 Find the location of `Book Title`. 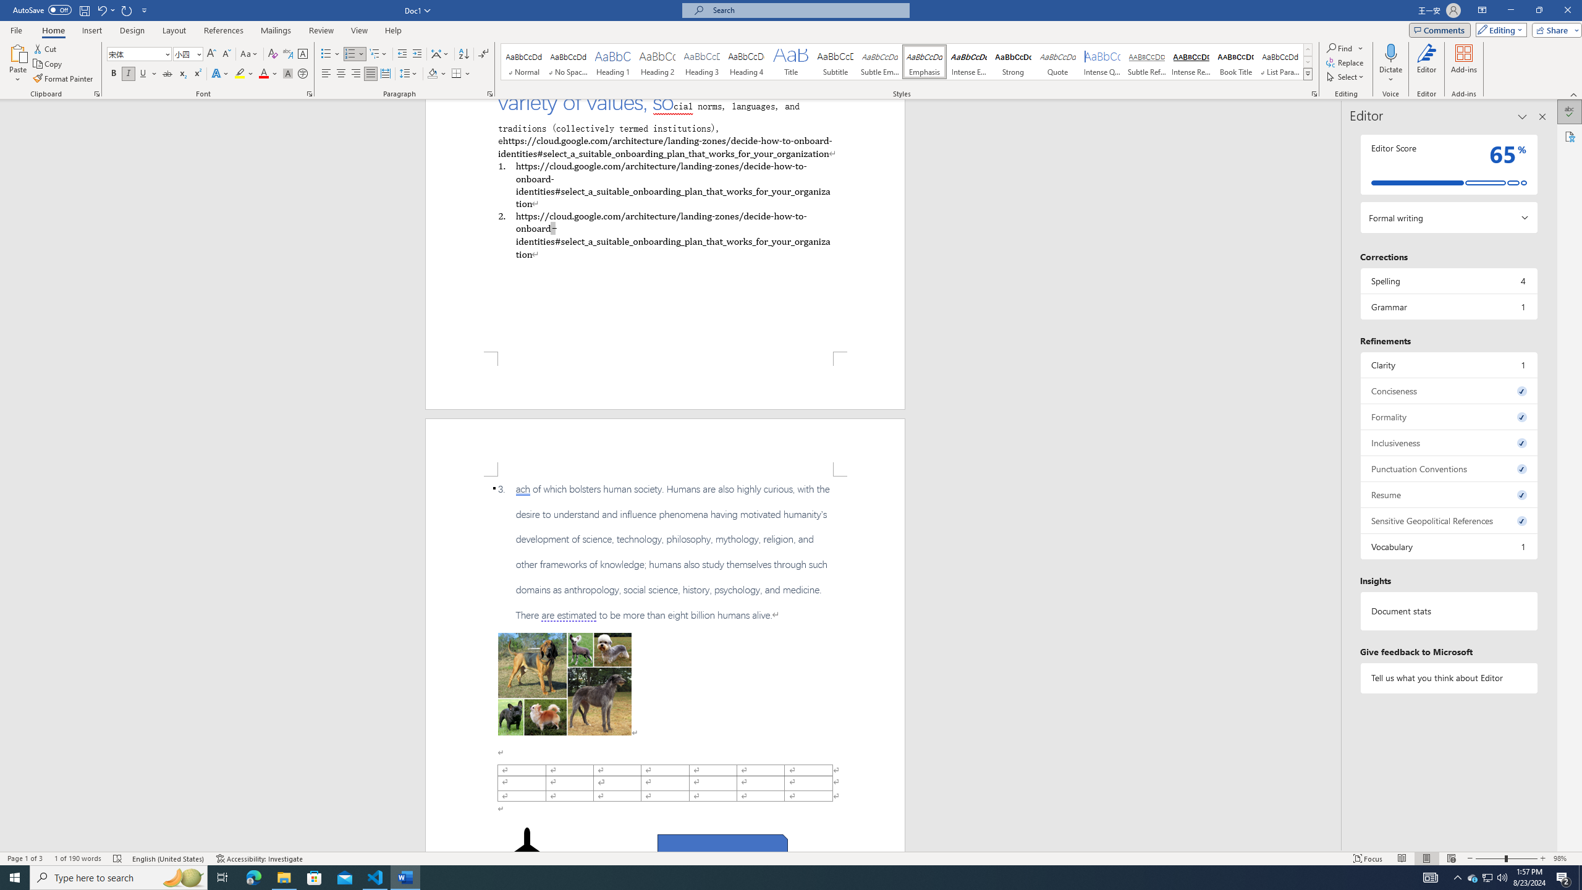

Book Title is located at coordinates (1235, 62).